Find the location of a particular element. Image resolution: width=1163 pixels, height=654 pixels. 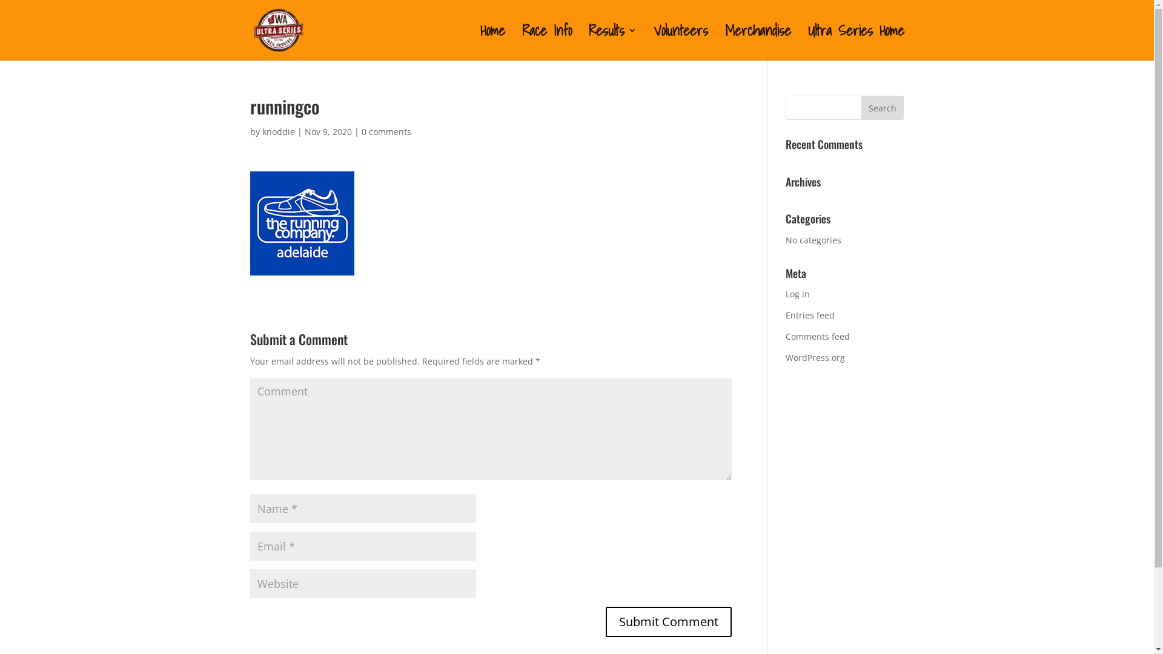

Results is located at coordinates (613, 44).